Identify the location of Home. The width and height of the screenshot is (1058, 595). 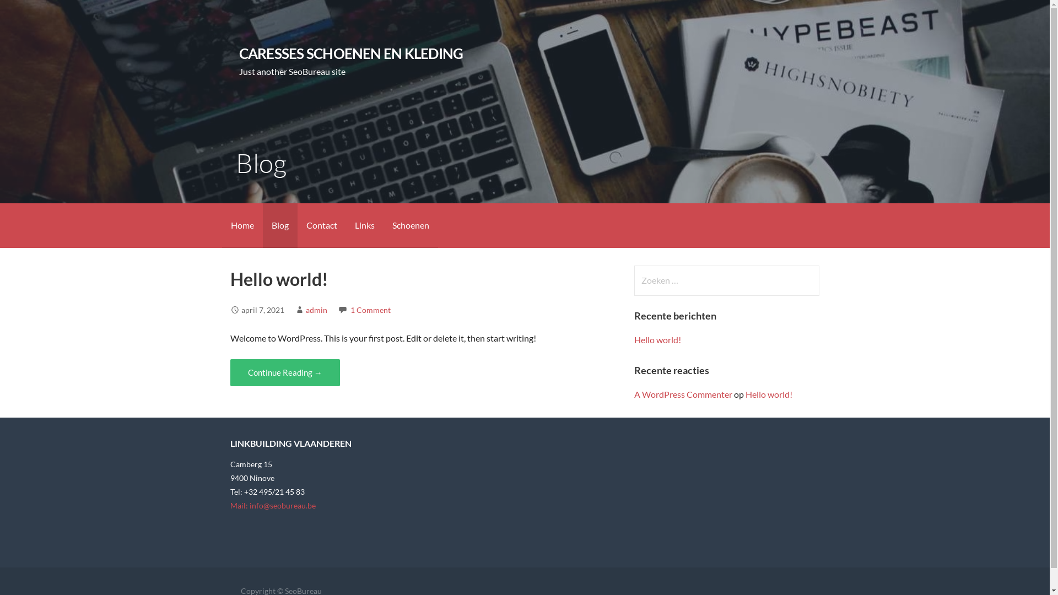
(242, 226).